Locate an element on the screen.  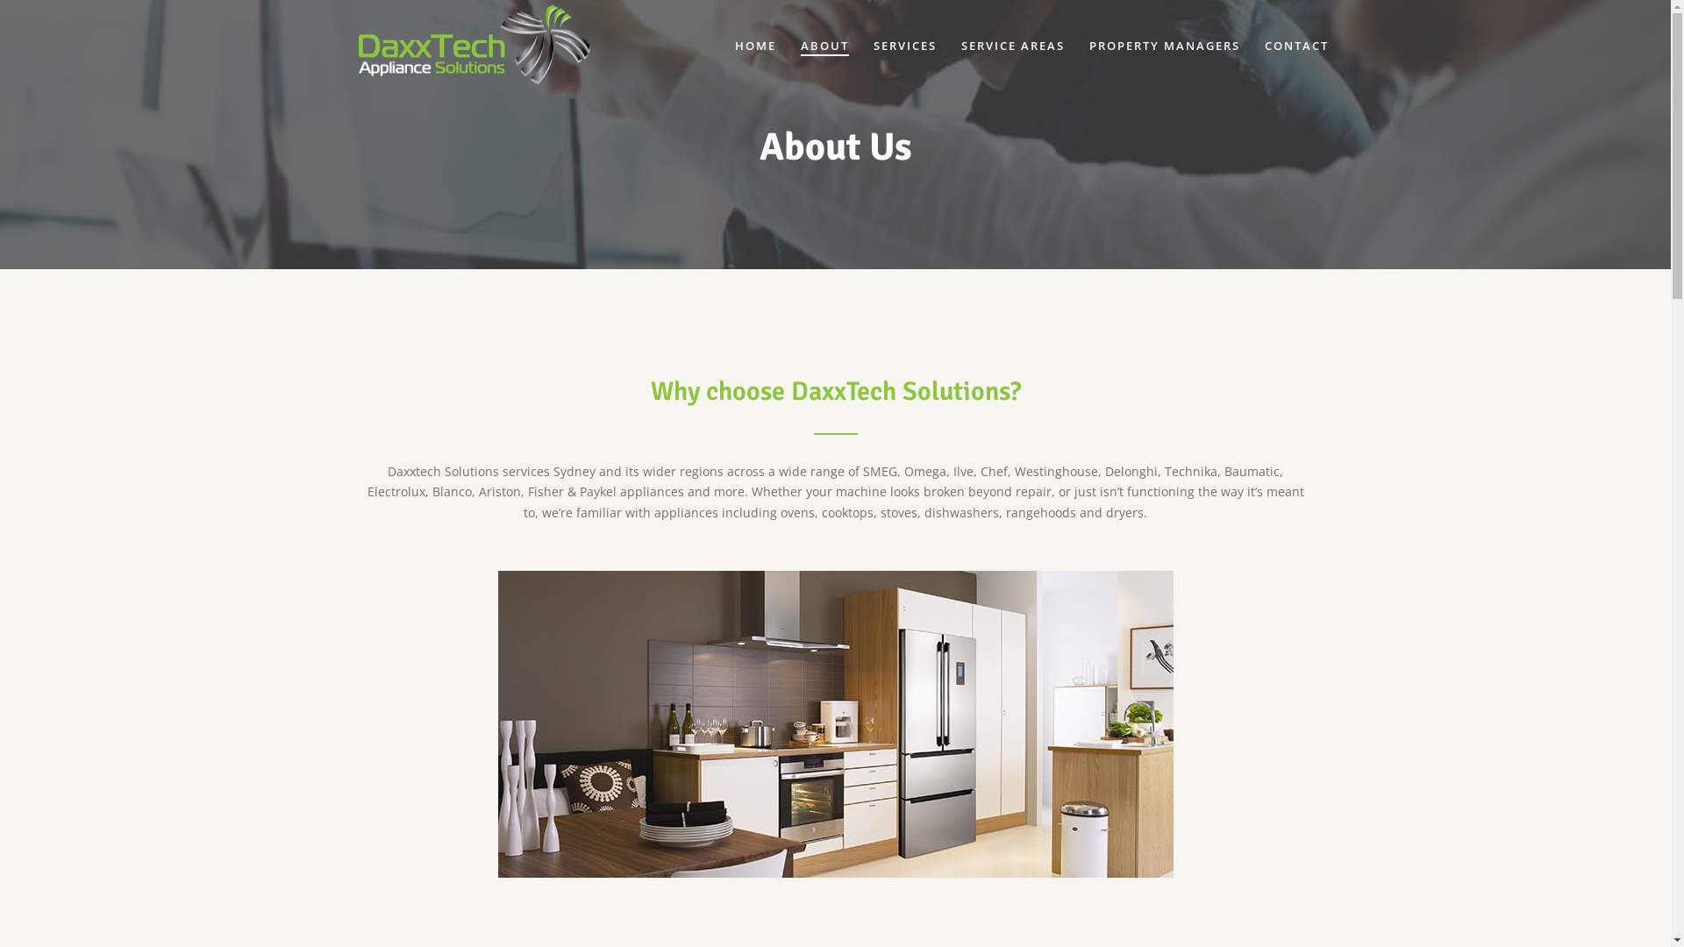
CONTACT is located at coordinates (1296, 46).